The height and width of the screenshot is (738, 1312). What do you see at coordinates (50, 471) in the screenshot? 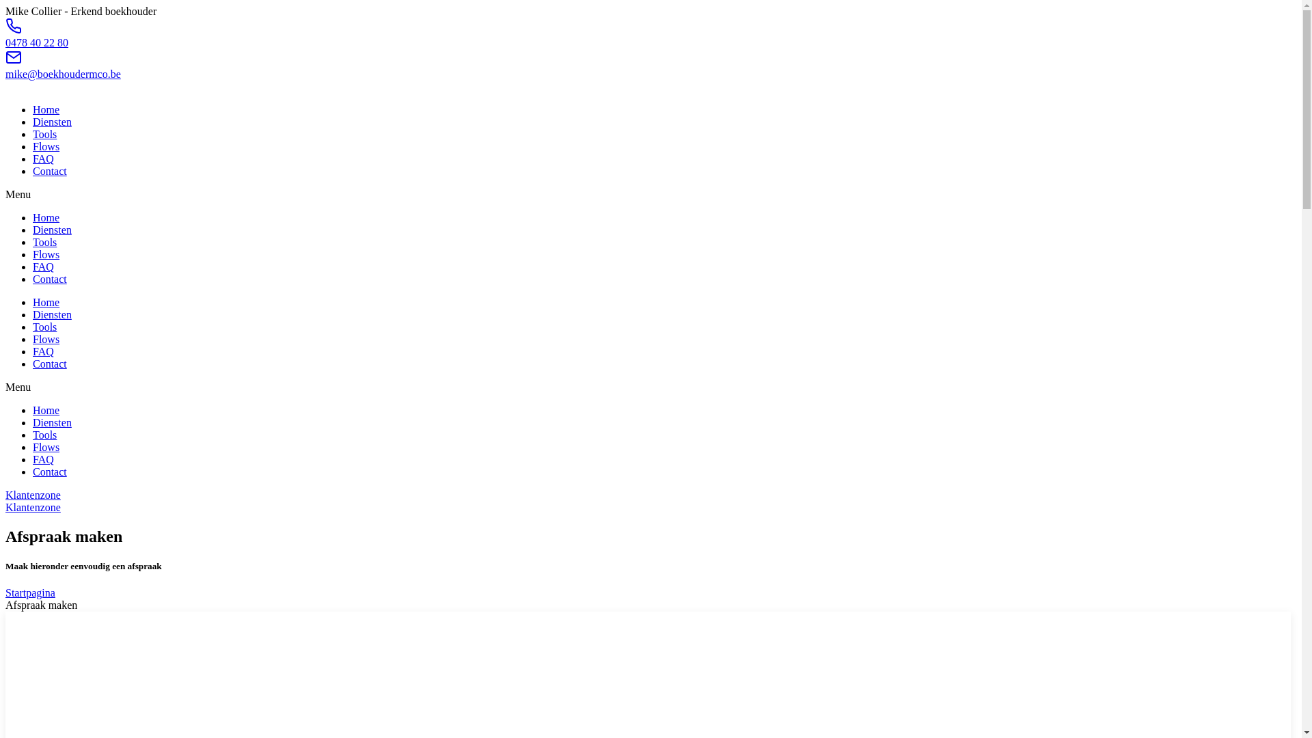
I see `Contact` at bounding box center [50, 471].